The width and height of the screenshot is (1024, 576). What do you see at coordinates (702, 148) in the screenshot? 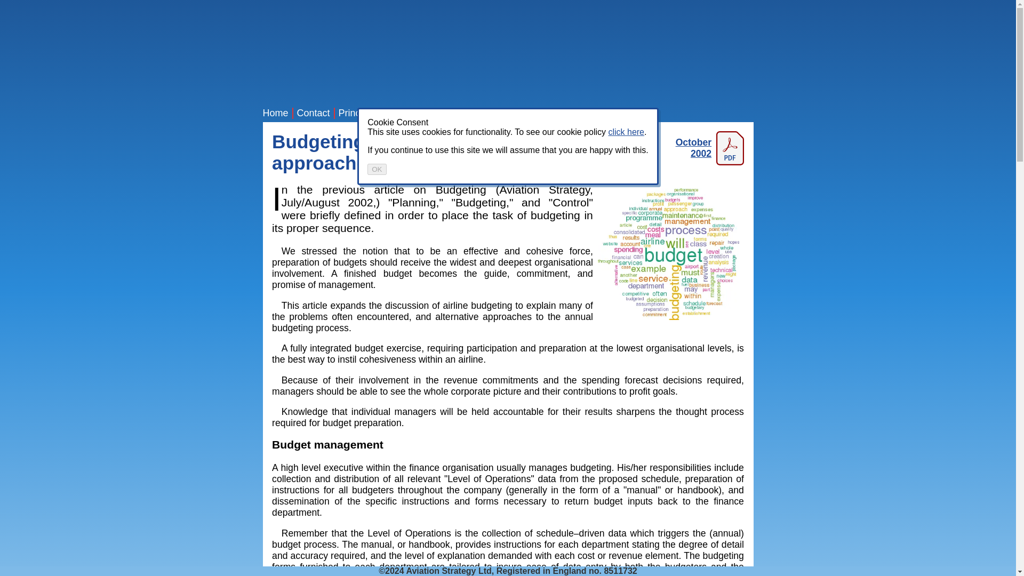
I see `Download PDF` at bounding box center [702, 148].